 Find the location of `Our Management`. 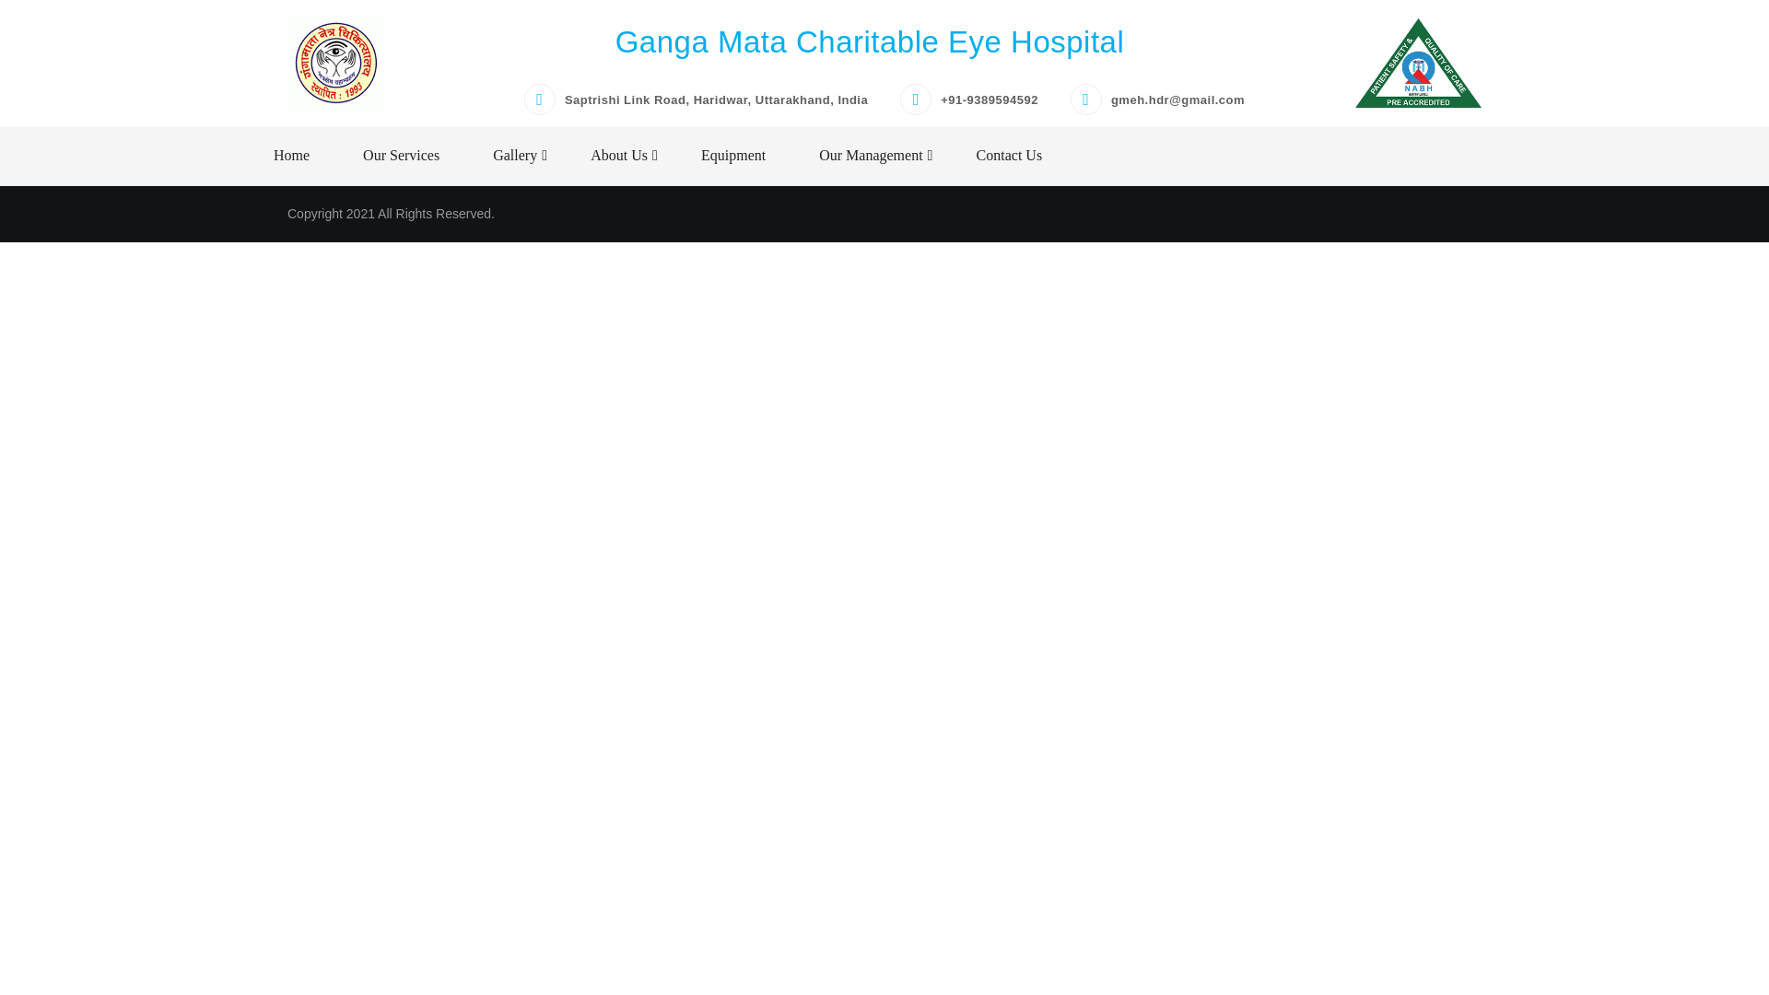

Our Management is located at coordinates (870, 155).